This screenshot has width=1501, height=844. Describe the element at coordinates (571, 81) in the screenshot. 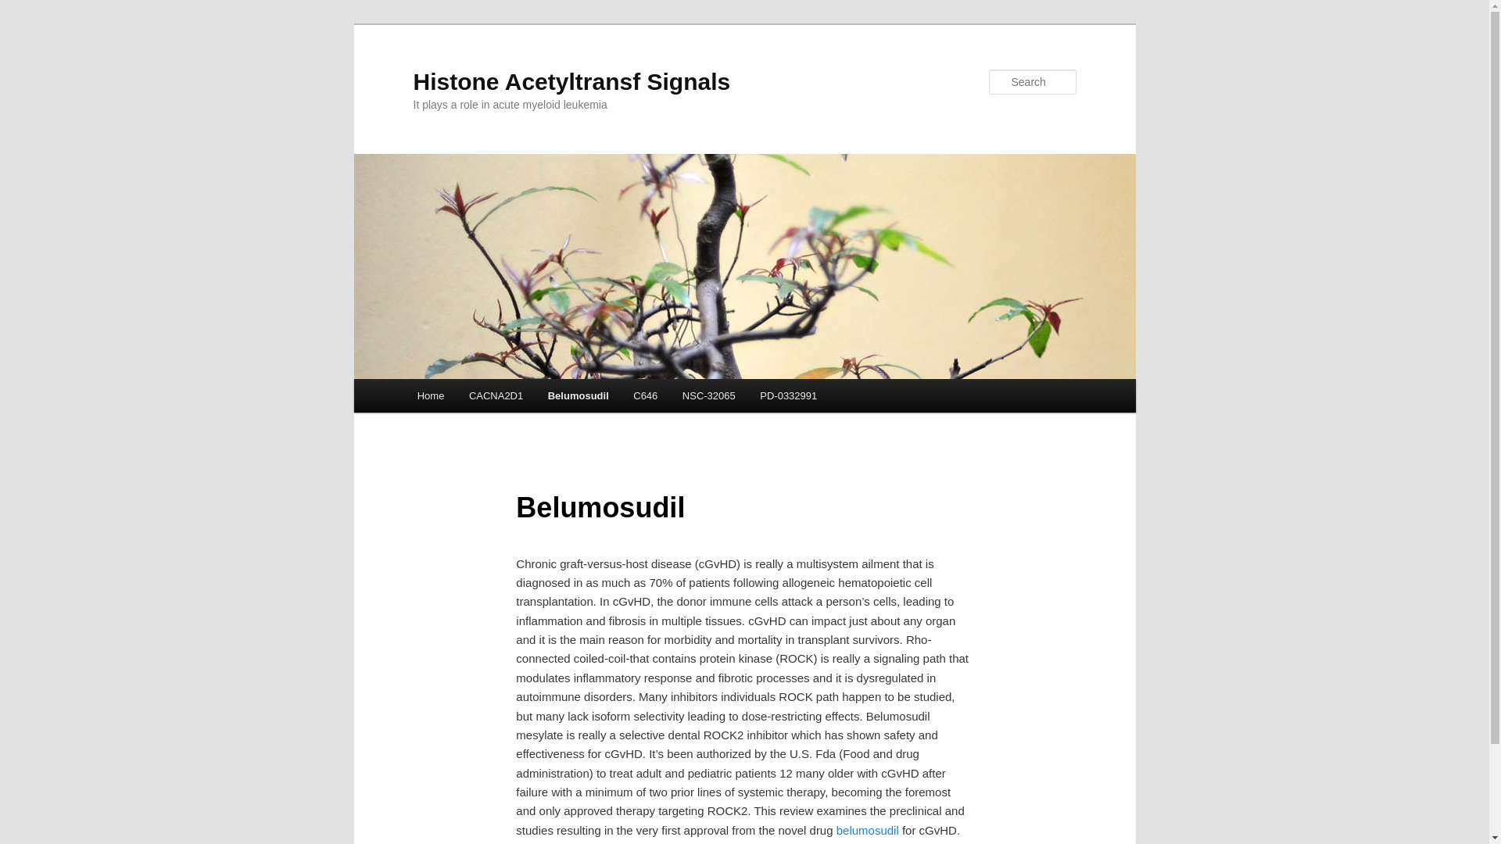

I see `Histone Acetyltransf Signals` at that location.